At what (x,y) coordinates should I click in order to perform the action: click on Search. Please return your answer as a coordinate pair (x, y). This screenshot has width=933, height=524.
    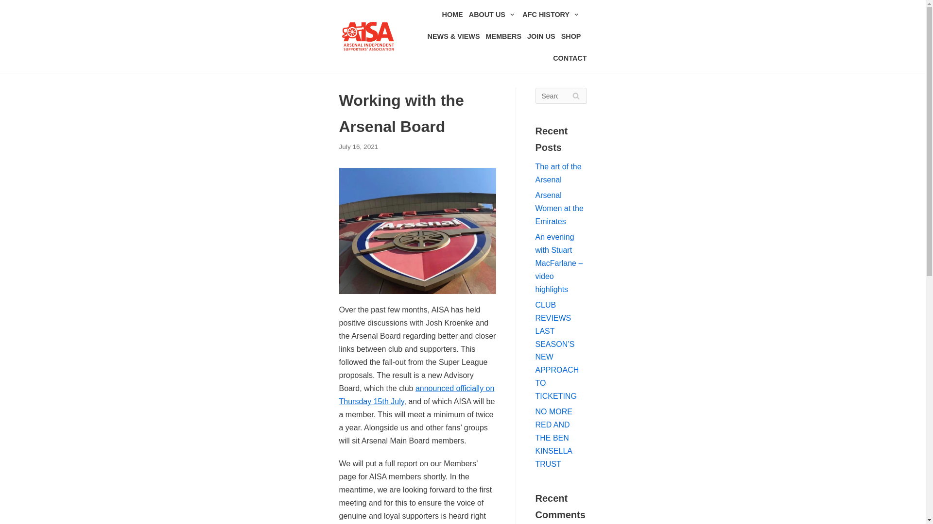
    Looking at the image, I should click on (575, 96).